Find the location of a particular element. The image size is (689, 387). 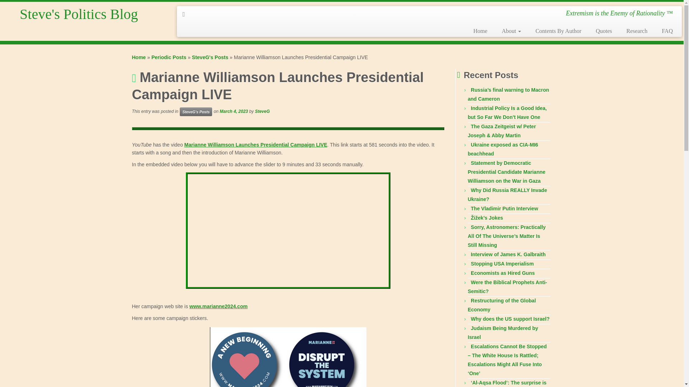

FAQ is located at coordinates (664, 31).